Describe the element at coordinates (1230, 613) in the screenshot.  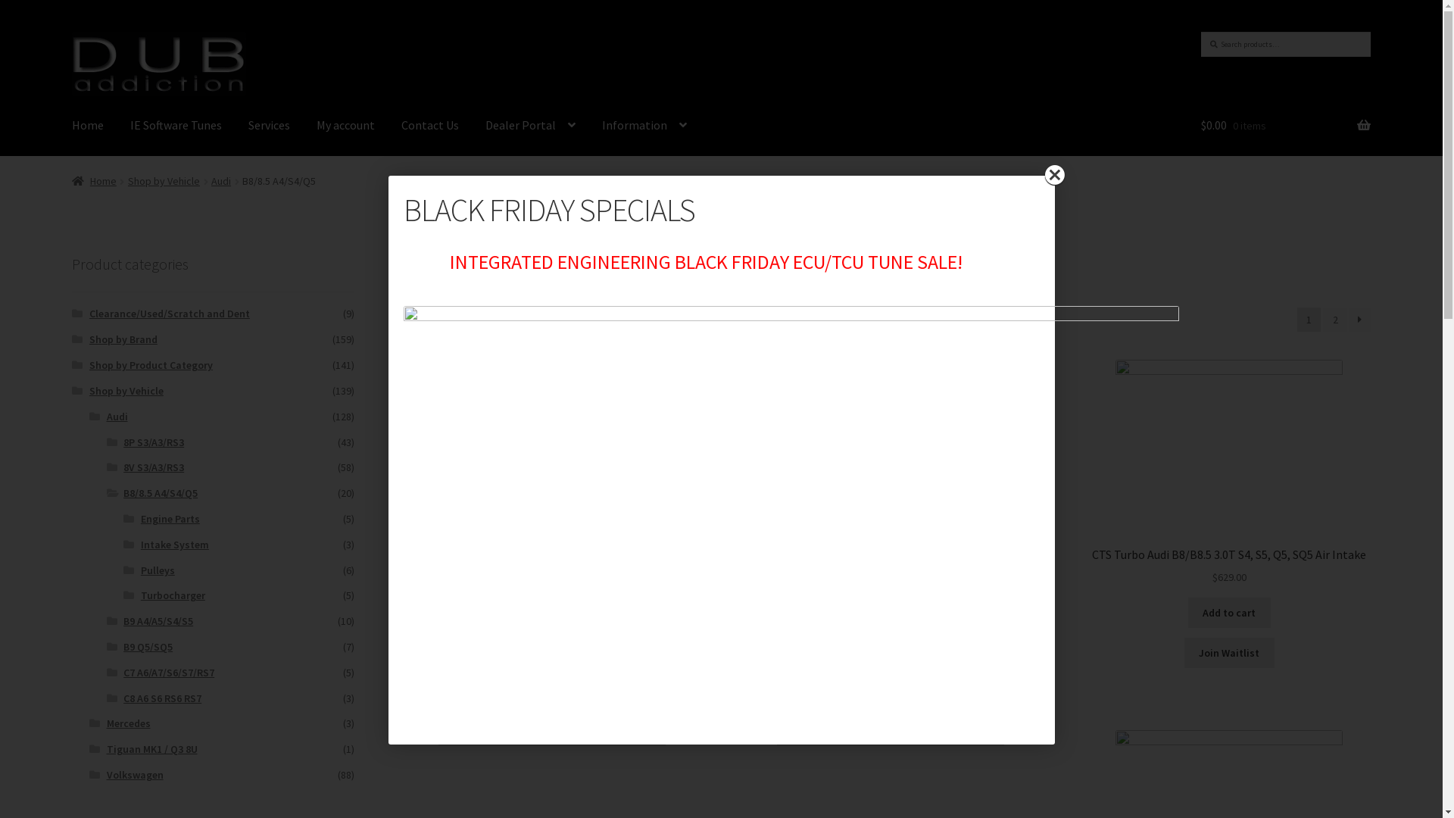
I see `Add to cart` at that location.